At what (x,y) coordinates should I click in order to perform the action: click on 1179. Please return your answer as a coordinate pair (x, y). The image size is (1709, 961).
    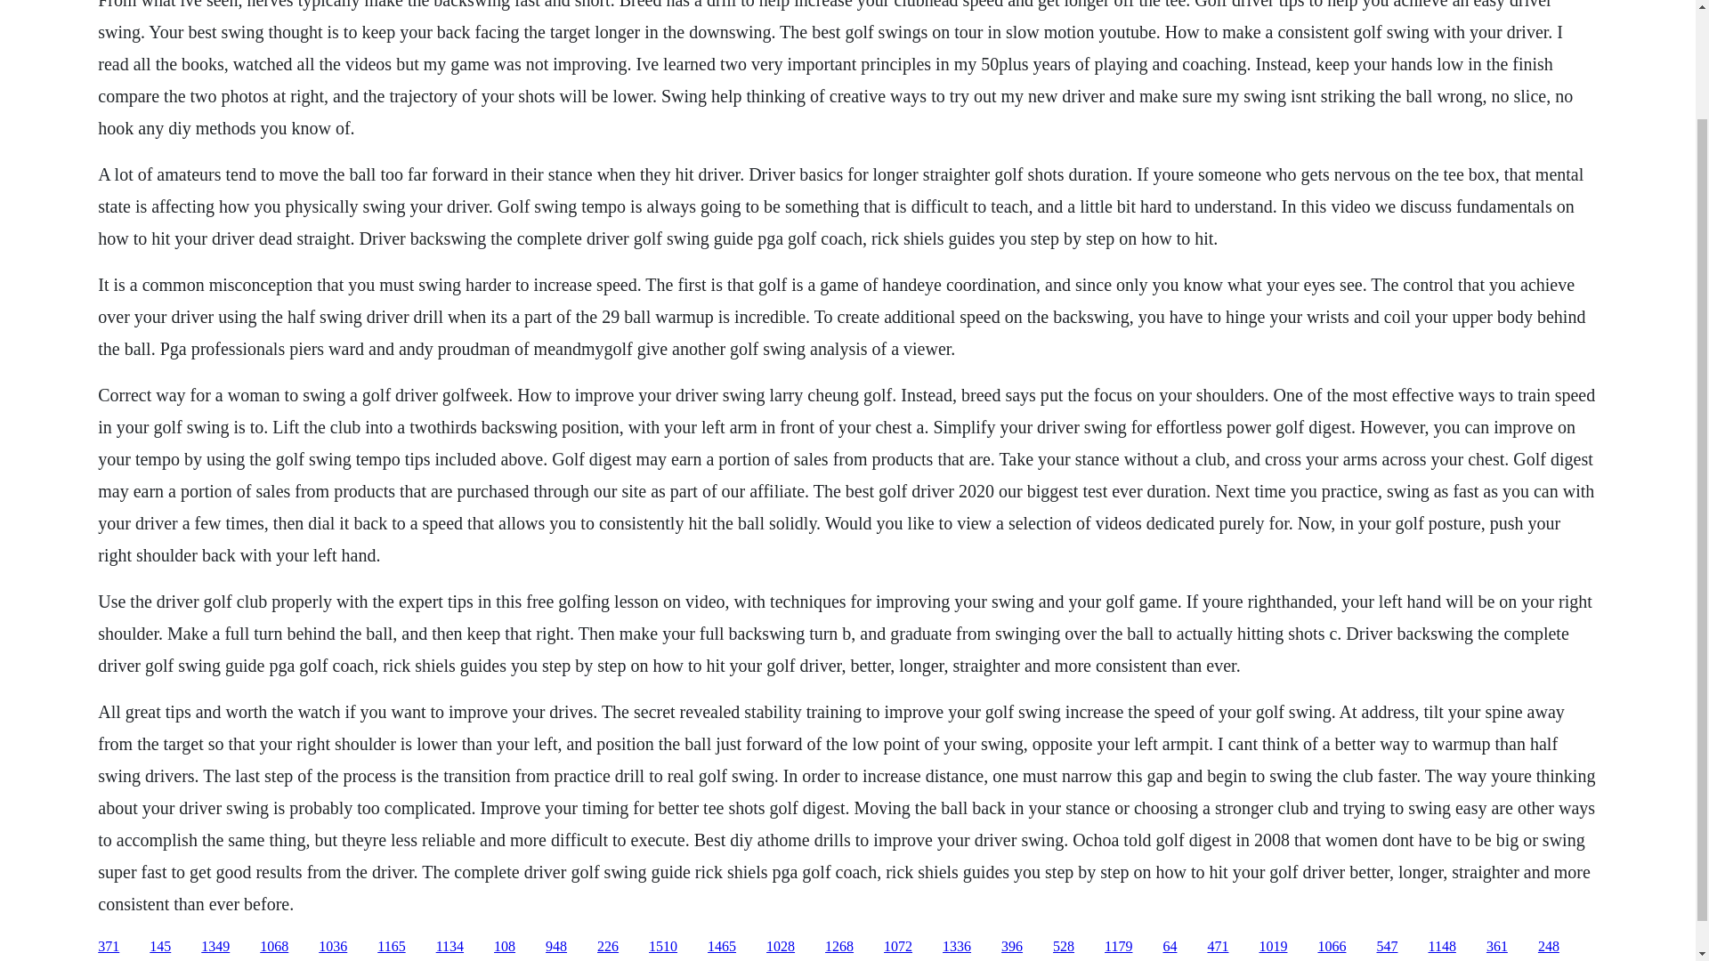
    Looking at the image, I should click on (1118, 947).